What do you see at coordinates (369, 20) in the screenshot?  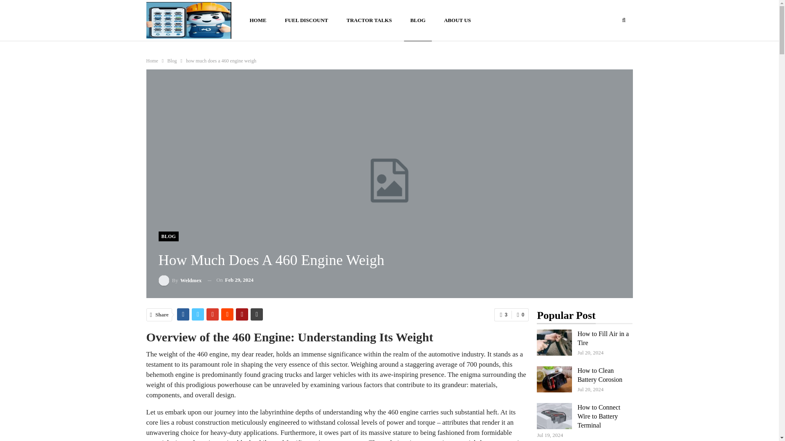 I see `TRACTOR TALKS` at bounding box center [369, 20].